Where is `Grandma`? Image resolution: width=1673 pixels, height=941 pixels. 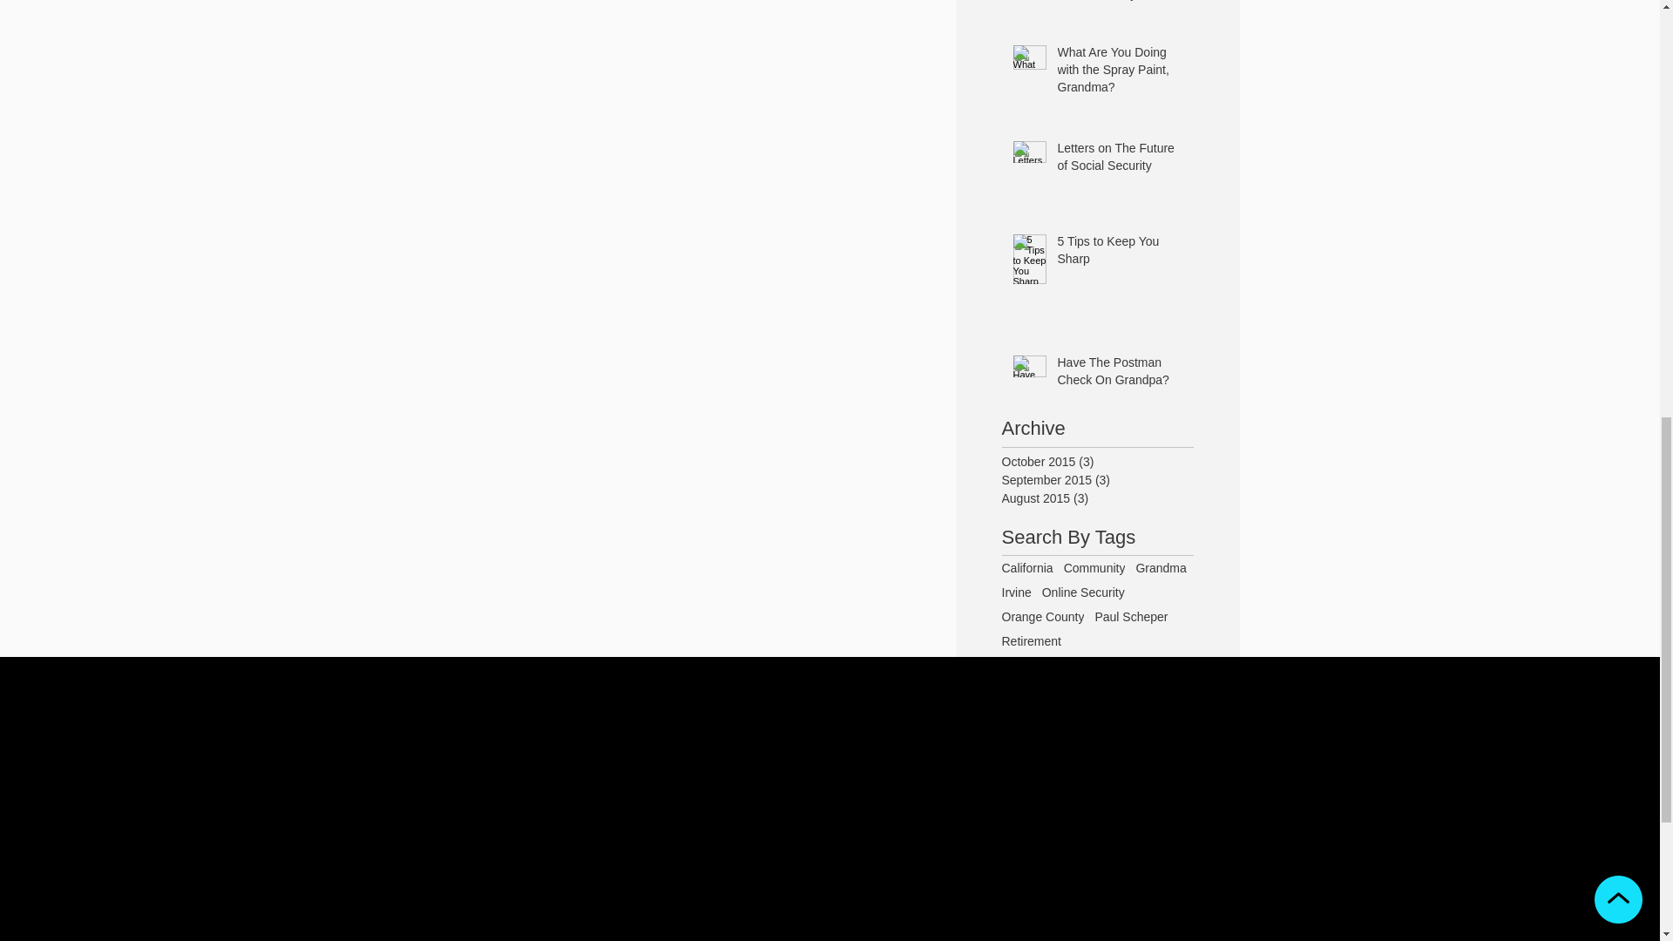
Grandma is located at coordinates (1161, 567).